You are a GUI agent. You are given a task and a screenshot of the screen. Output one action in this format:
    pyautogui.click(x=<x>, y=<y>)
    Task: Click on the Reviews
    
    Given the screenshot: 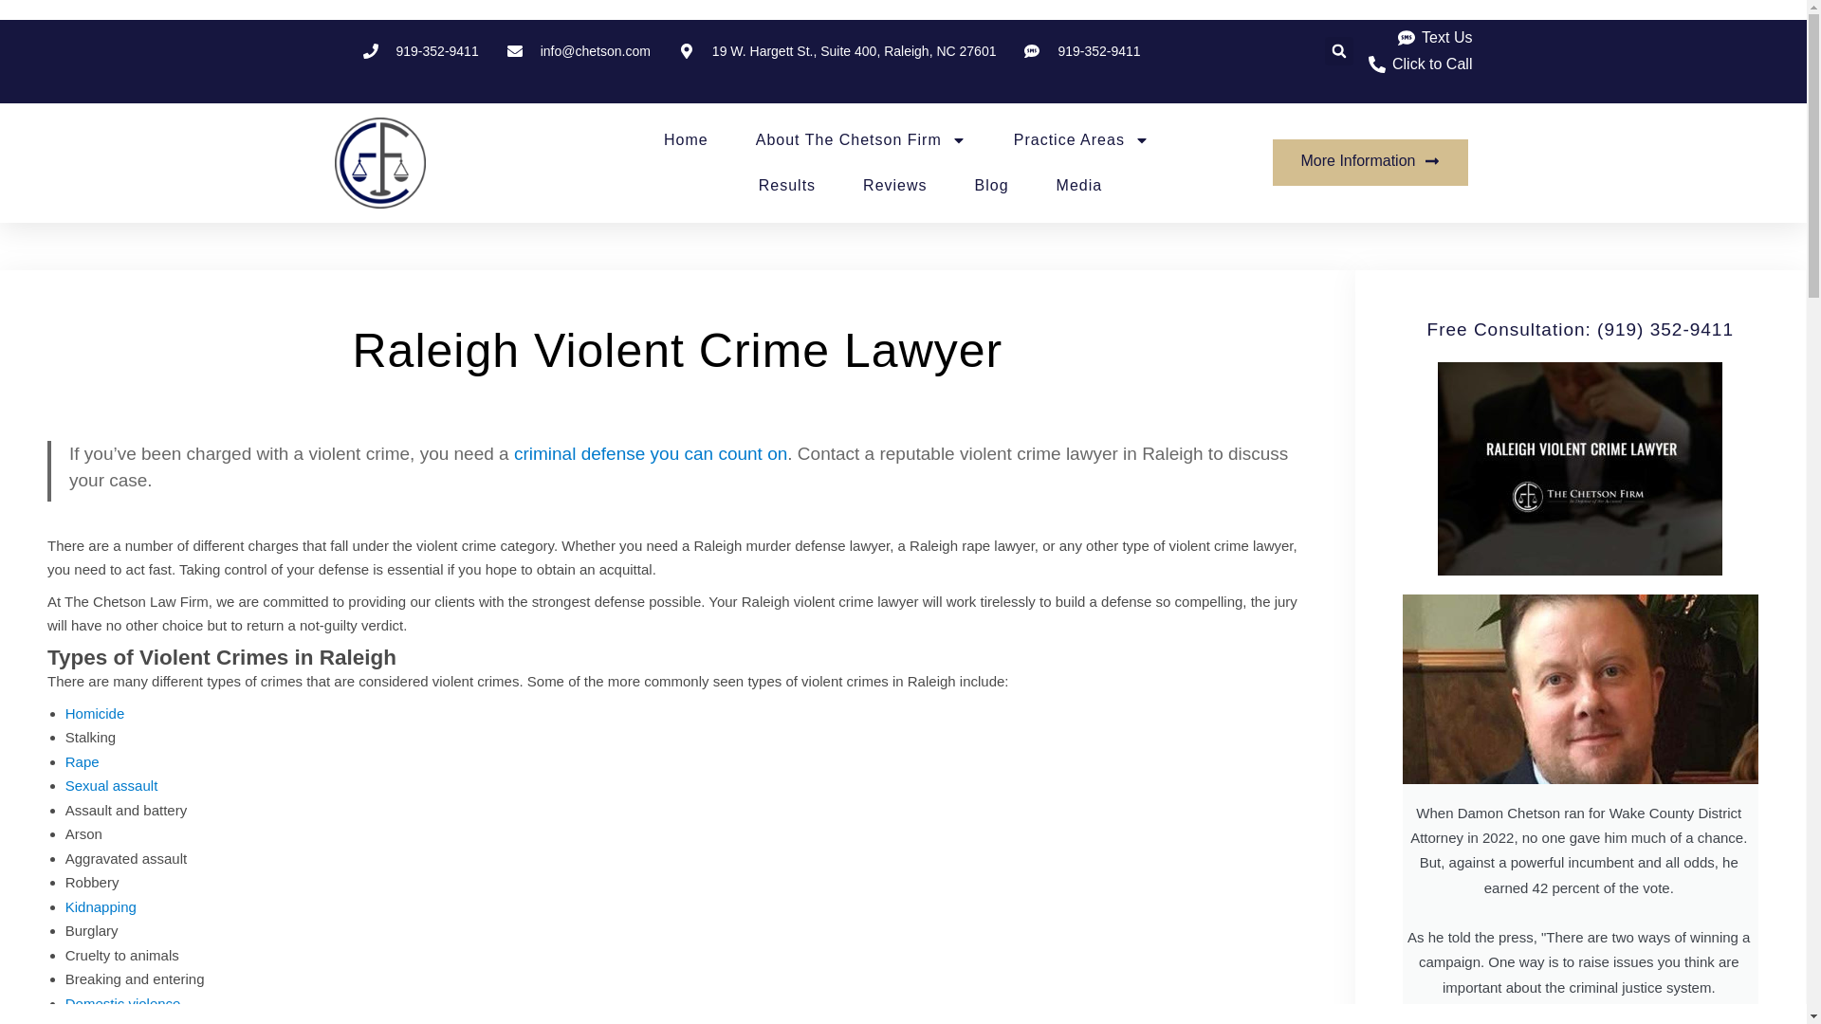 What is the action you would take?
    pyautogui.click(x=895, y=186)
    